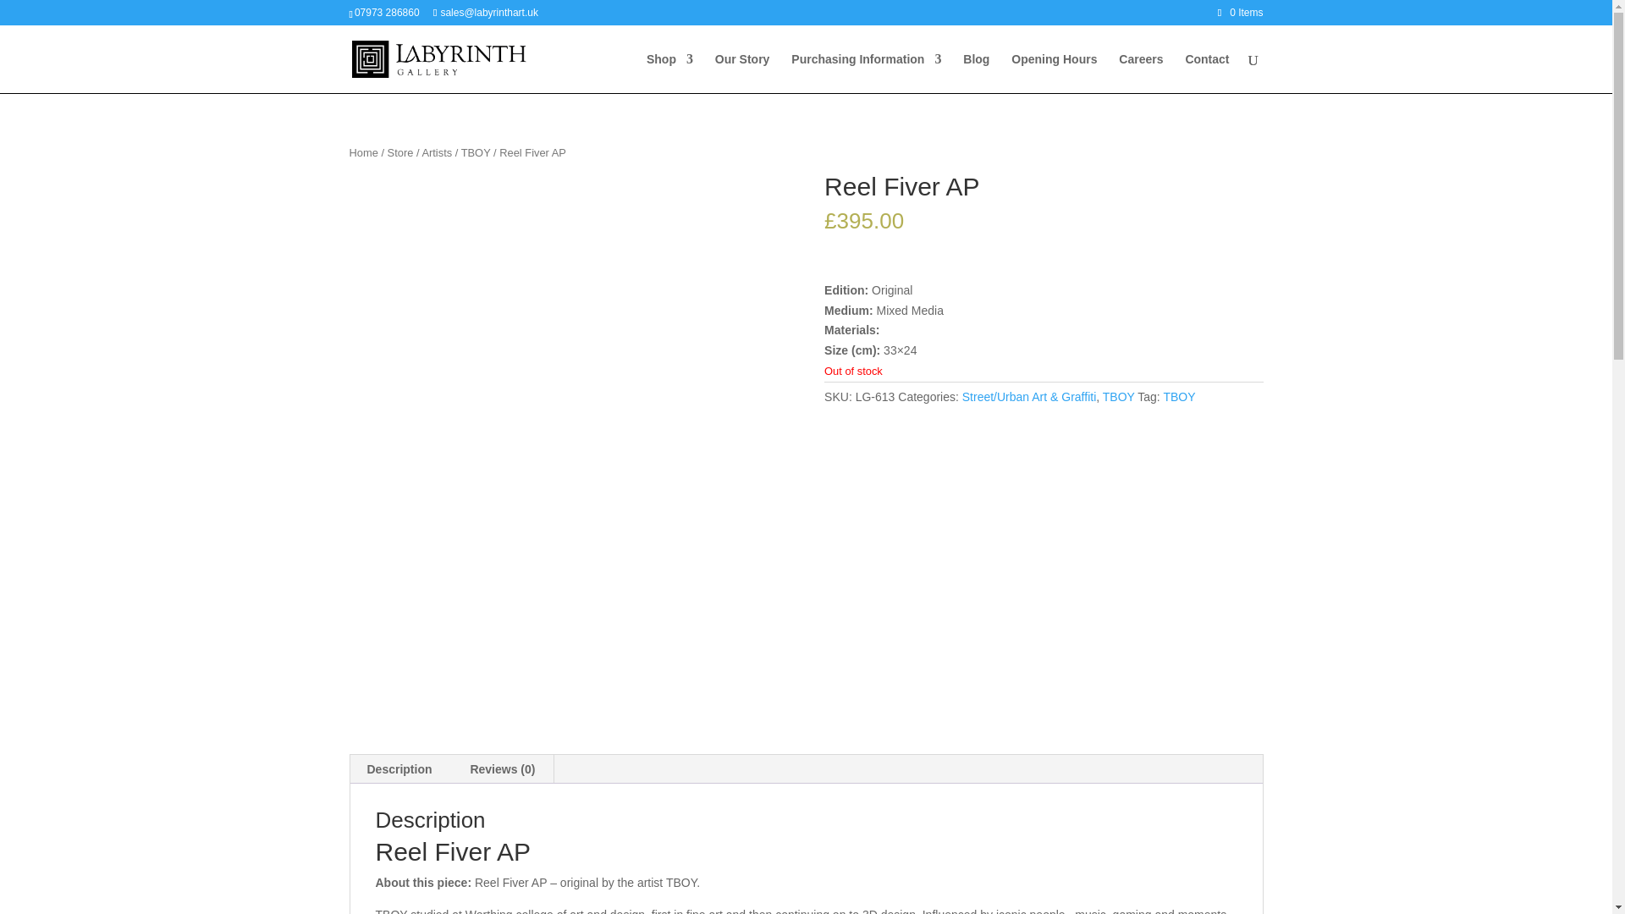  Describe the element at coordinates (670, 73) in the screenshot. I see `Shop` at that location.